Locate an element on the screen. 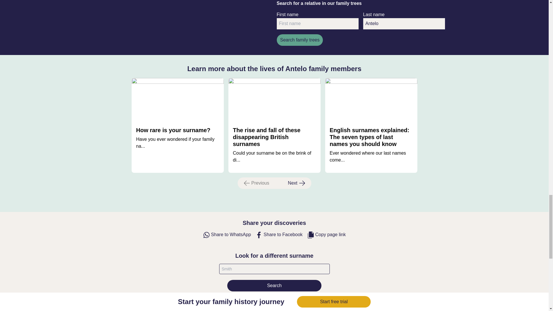 The image size is (553, 311). Search is located at coordinates (297, 183).